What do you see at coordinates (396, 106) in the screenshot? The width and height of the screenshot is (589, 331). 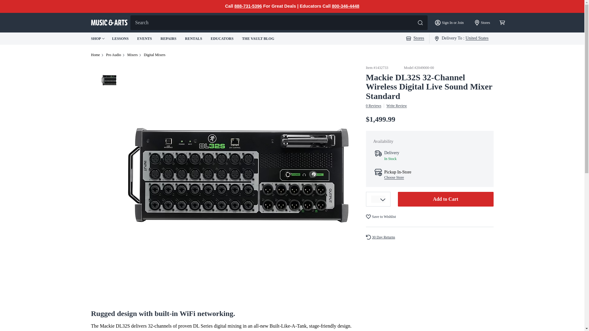 I see `Write Review` at bounding box center [396, 106].